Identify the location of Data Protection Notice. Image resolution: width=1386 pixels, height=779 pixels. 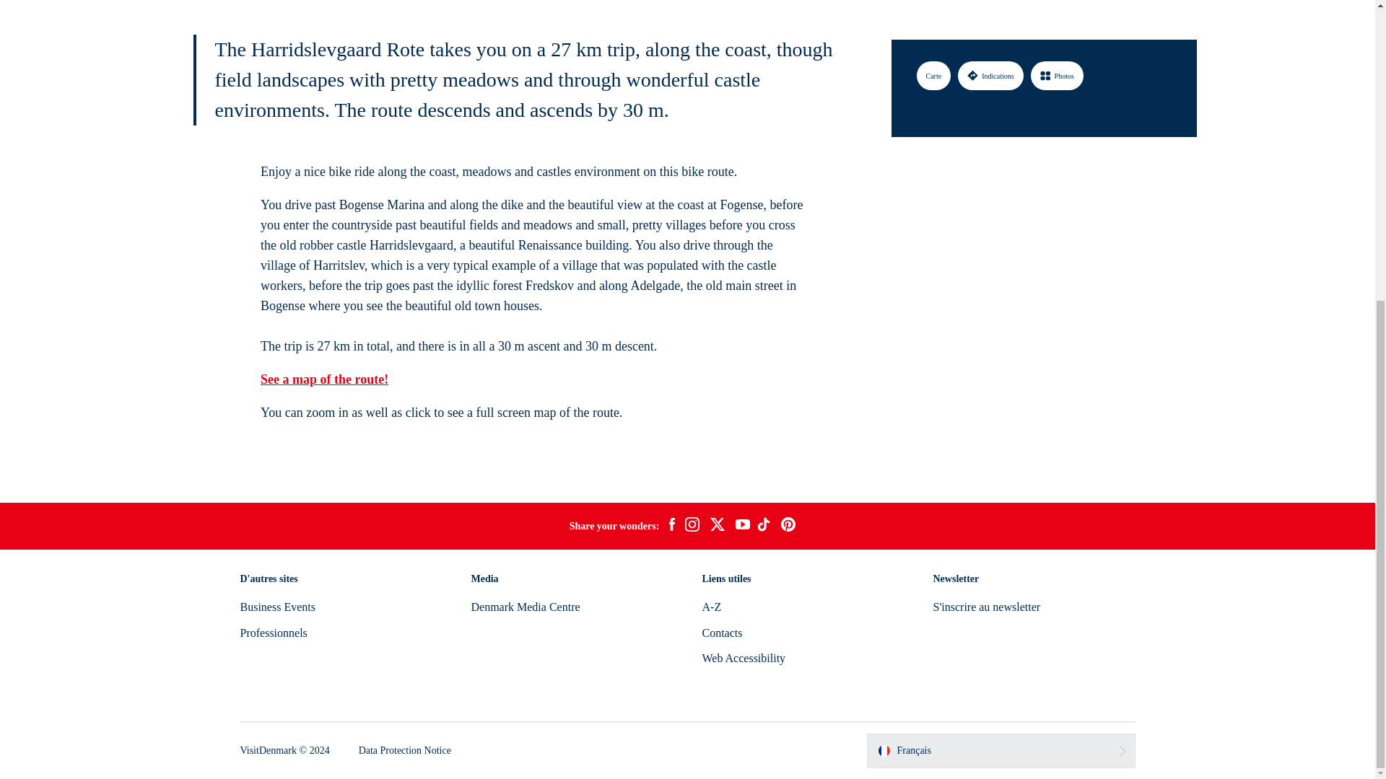
(405, 750).